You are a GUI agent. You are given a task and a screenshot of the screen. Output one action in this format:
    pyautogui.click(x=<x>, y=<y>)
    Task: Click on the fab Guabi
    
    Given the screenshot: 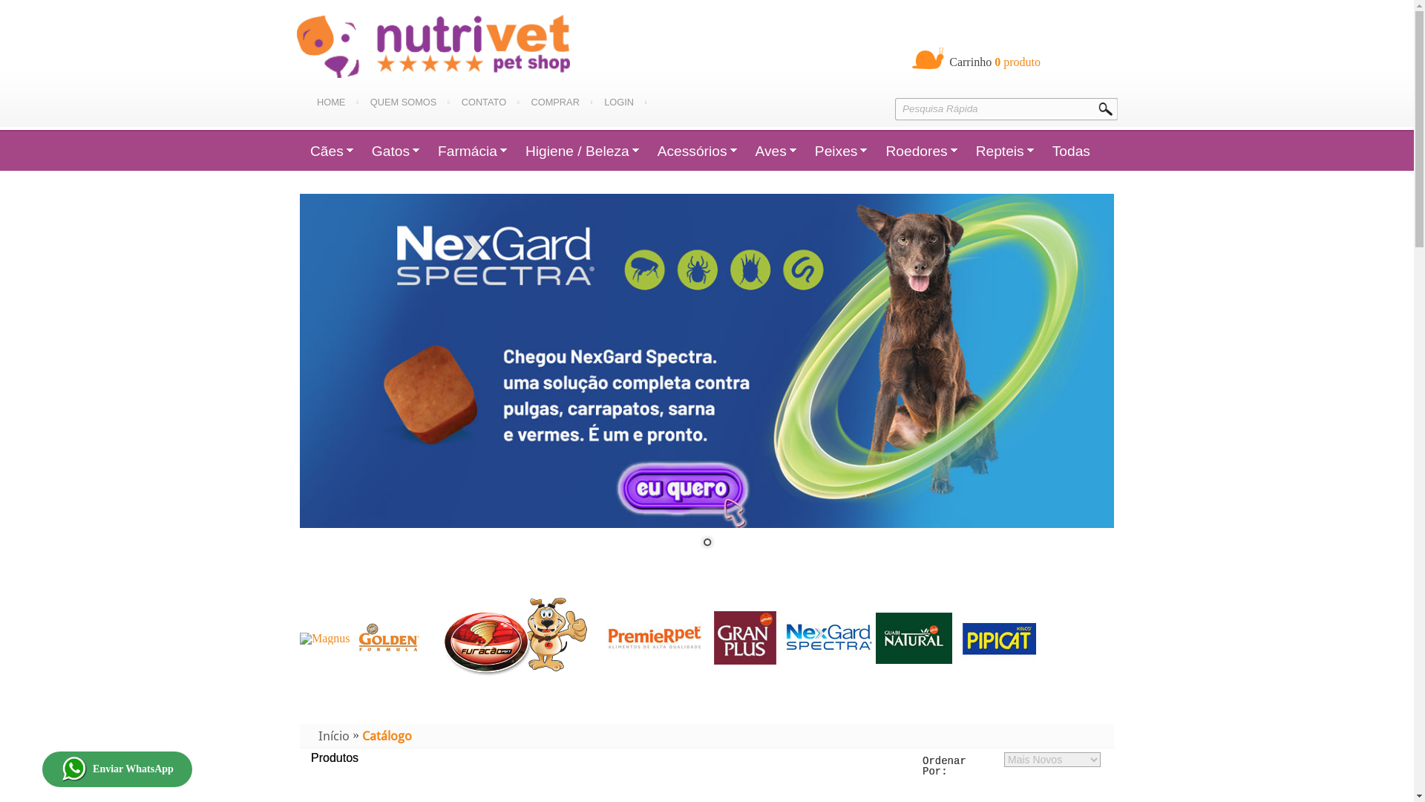 What is the action you would take?
    pyautogui.click(x=914, y=638)
    